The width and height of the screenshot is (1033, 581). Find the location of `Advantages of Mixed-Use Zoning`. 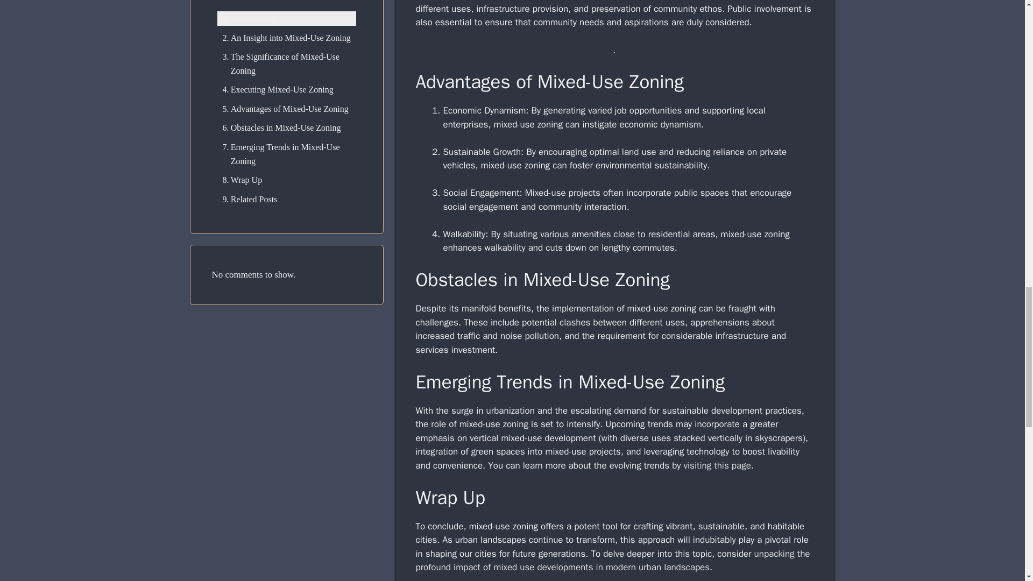

Advantages of Mixed-Use Zoning is located at coordinates (283, 109).